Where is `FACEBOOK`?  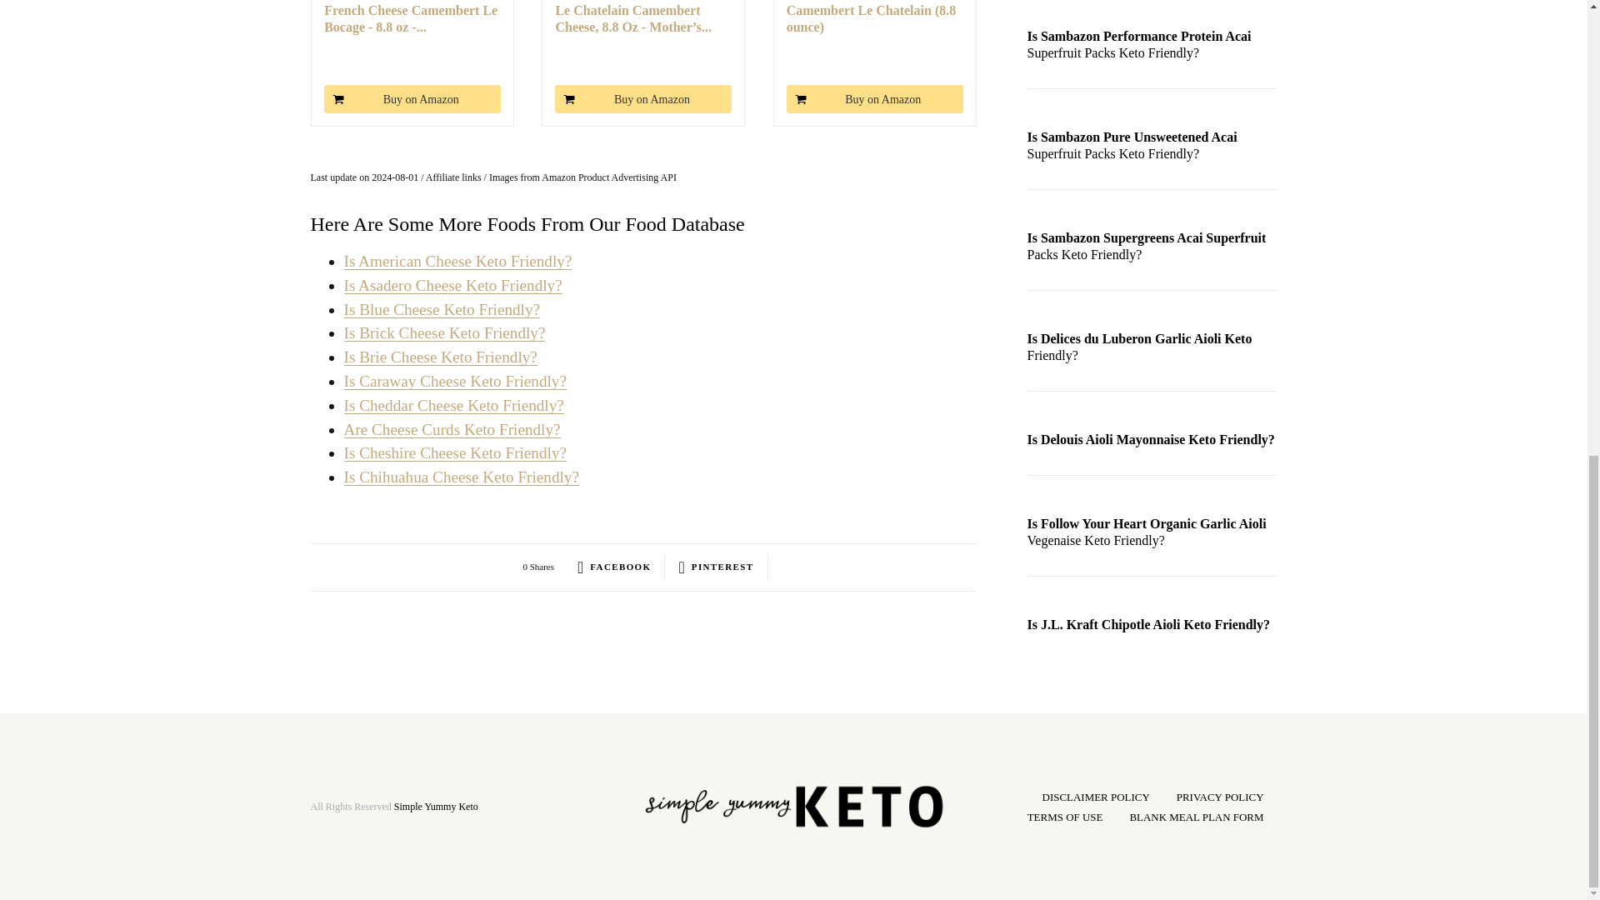 FACEBOOK is located at coordinates (614, 567).